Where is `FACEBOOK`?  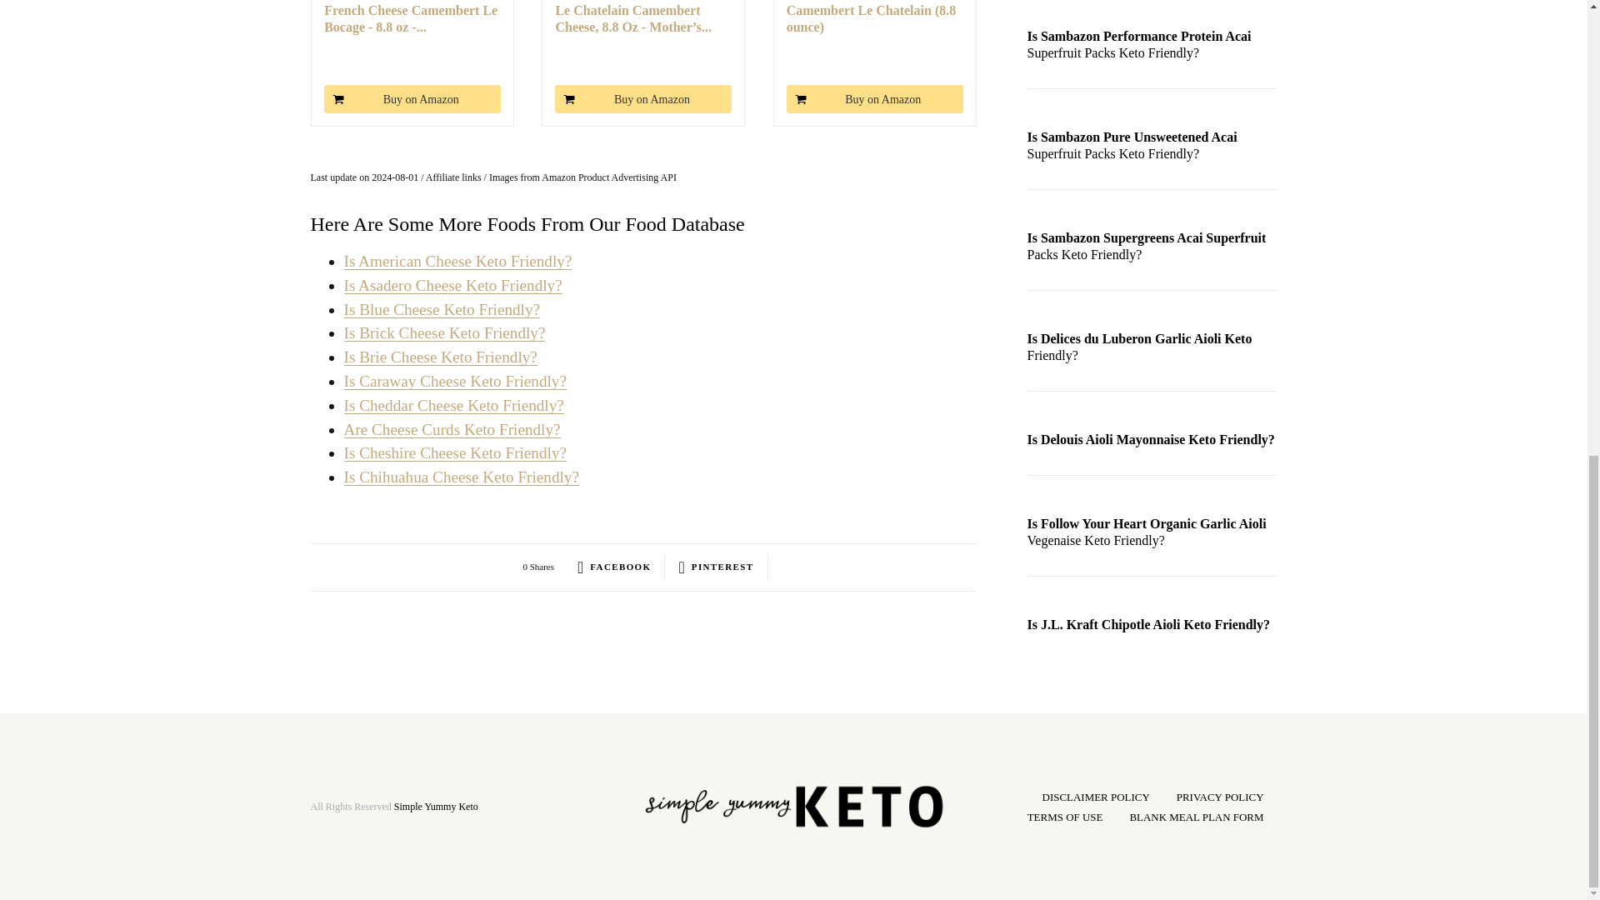 FACEBOOK is located at coordinates (614, 567).